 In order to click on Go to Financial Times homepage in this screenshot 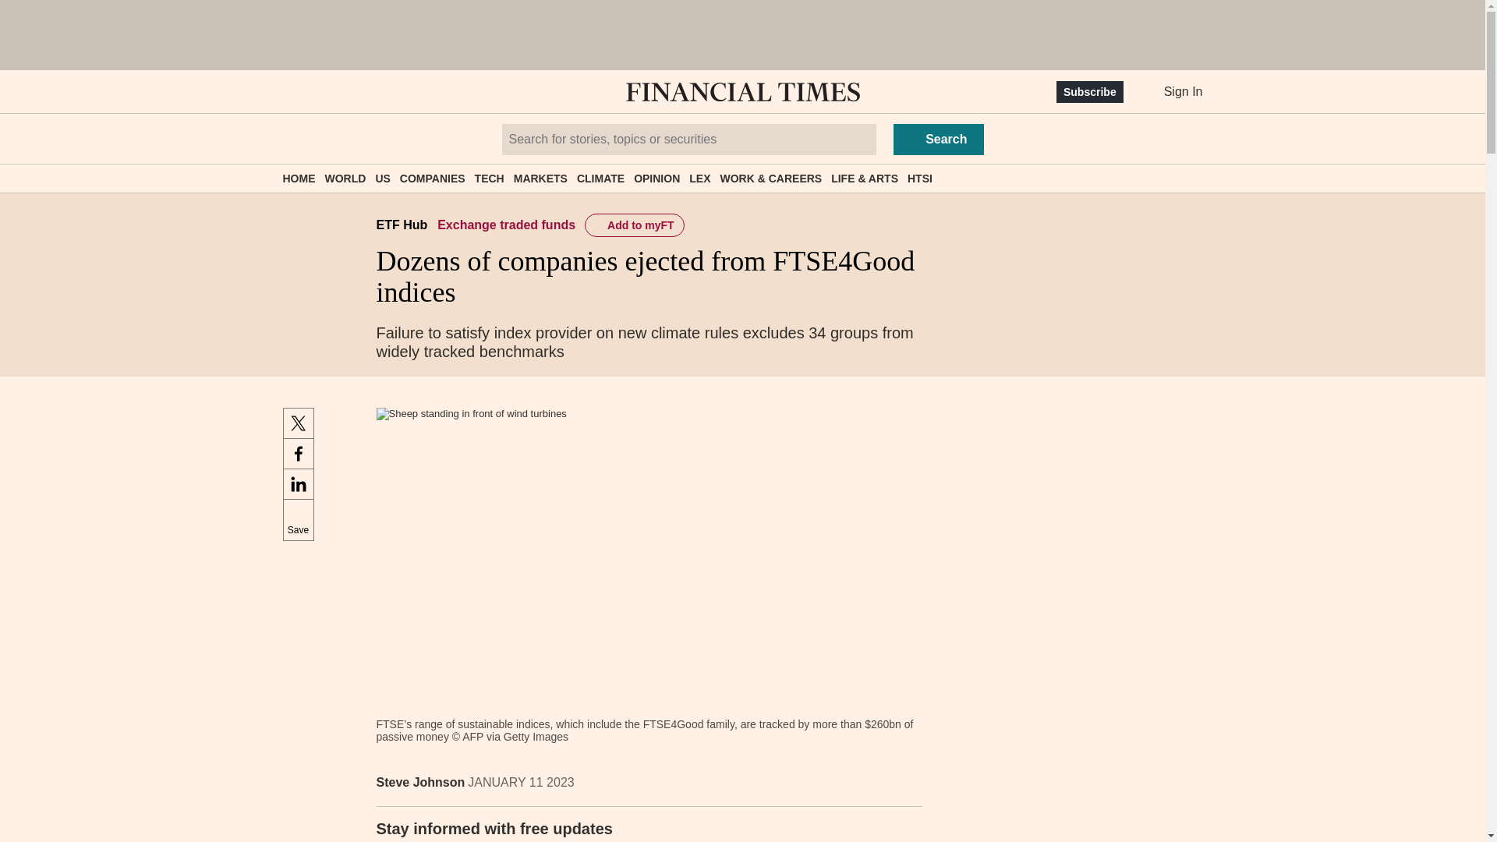, I will do `click(742, 91)`.